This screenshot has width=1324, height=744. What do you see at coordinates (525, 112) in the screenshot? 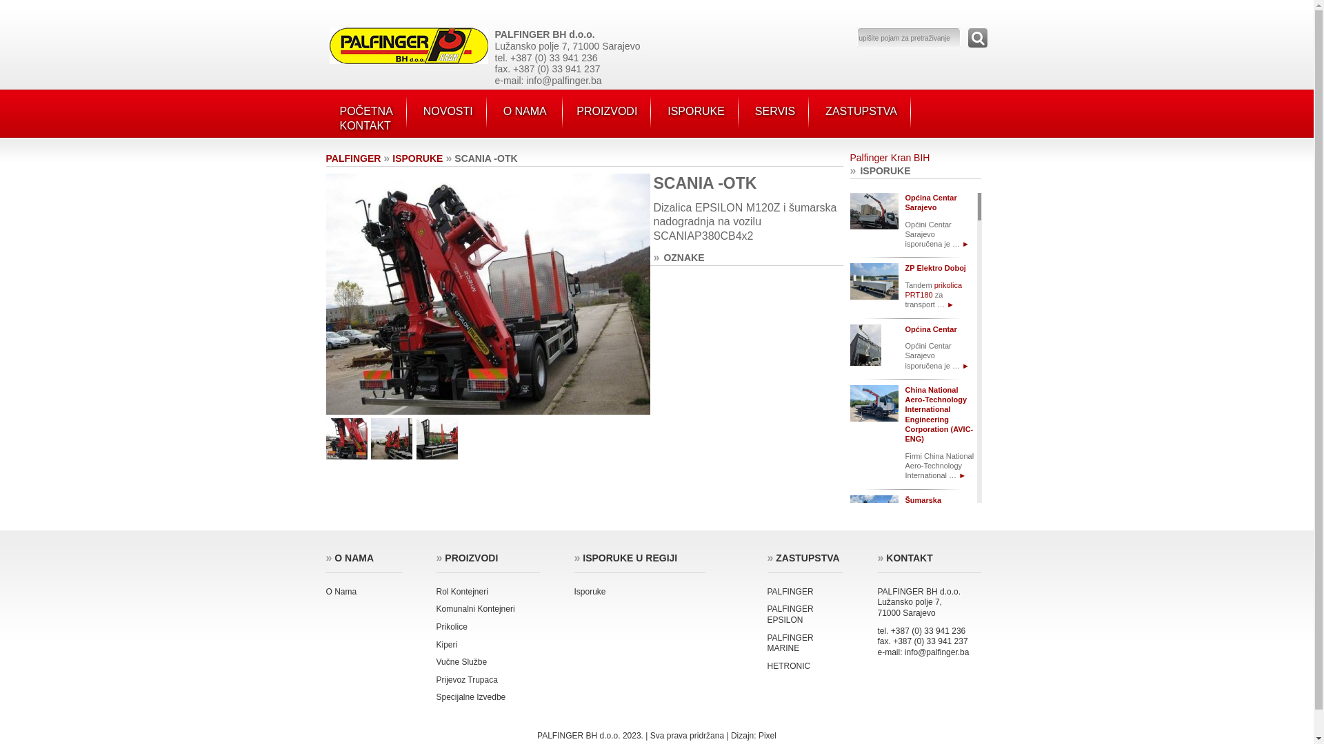
I see `O NAMA` at bounding box center [525, 112].